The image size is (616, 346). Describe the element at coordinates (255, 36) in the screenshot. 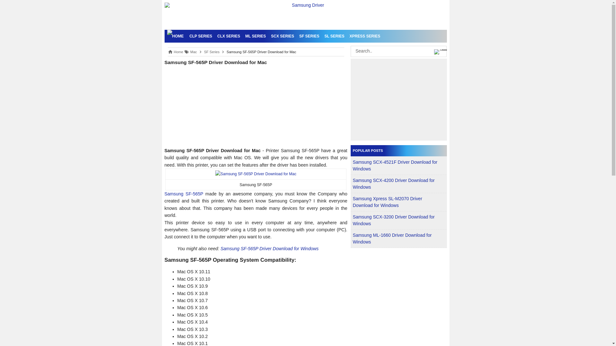

I see `ML SERIES` at that location.